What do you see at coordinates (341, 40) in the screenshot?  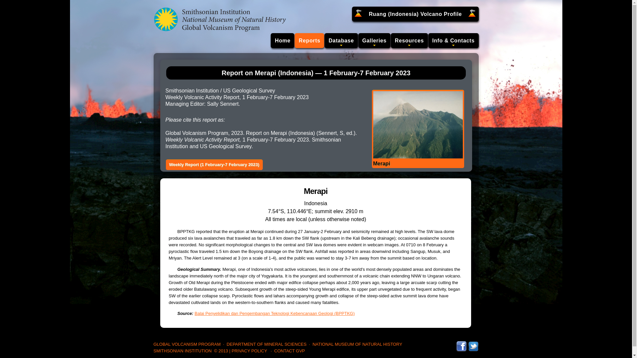 I see `Database` at bounding box center [341, 40].